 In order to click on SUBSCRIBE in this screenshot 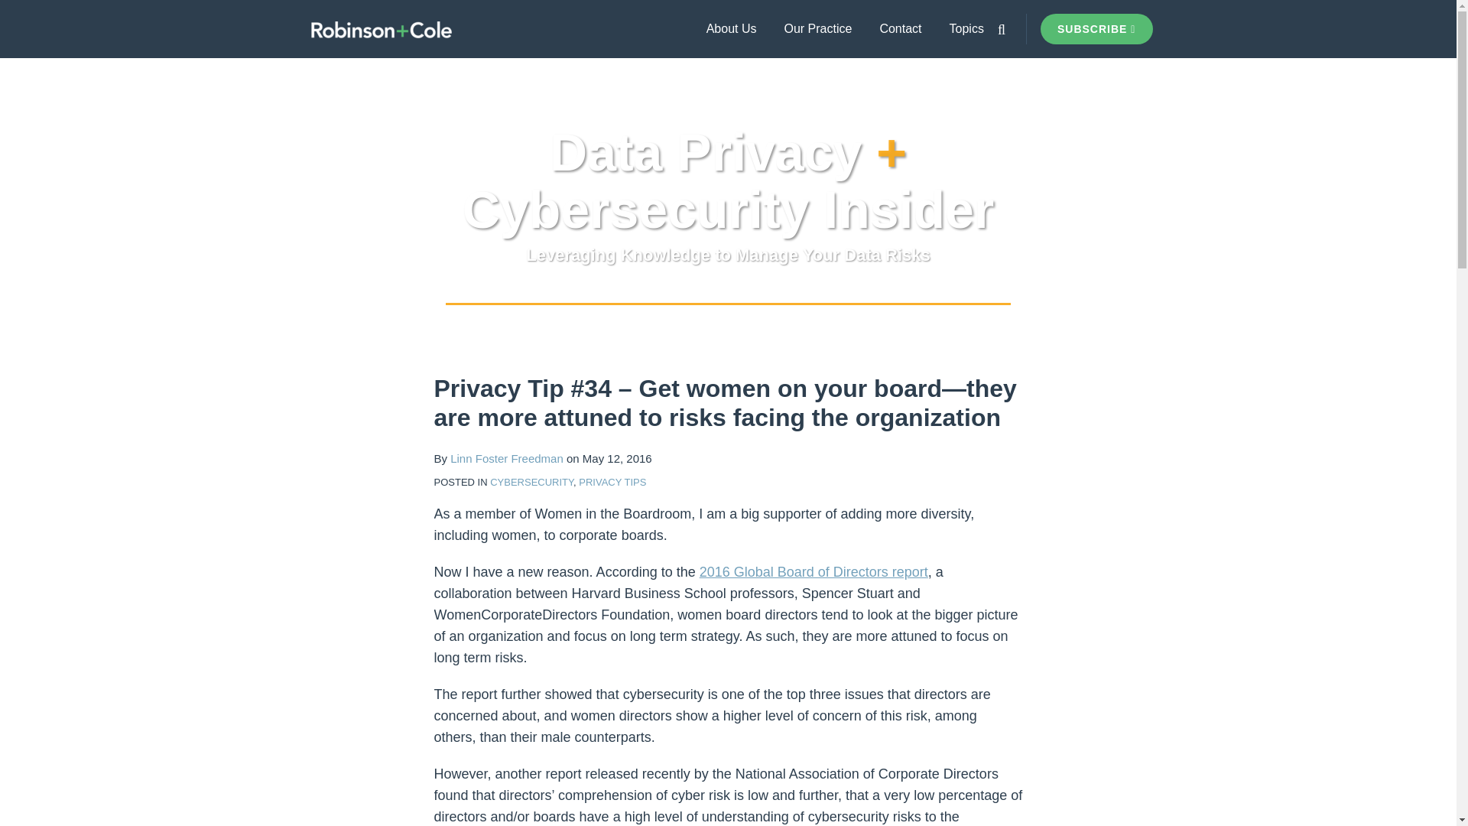, I will do `click(1096, 29)`.